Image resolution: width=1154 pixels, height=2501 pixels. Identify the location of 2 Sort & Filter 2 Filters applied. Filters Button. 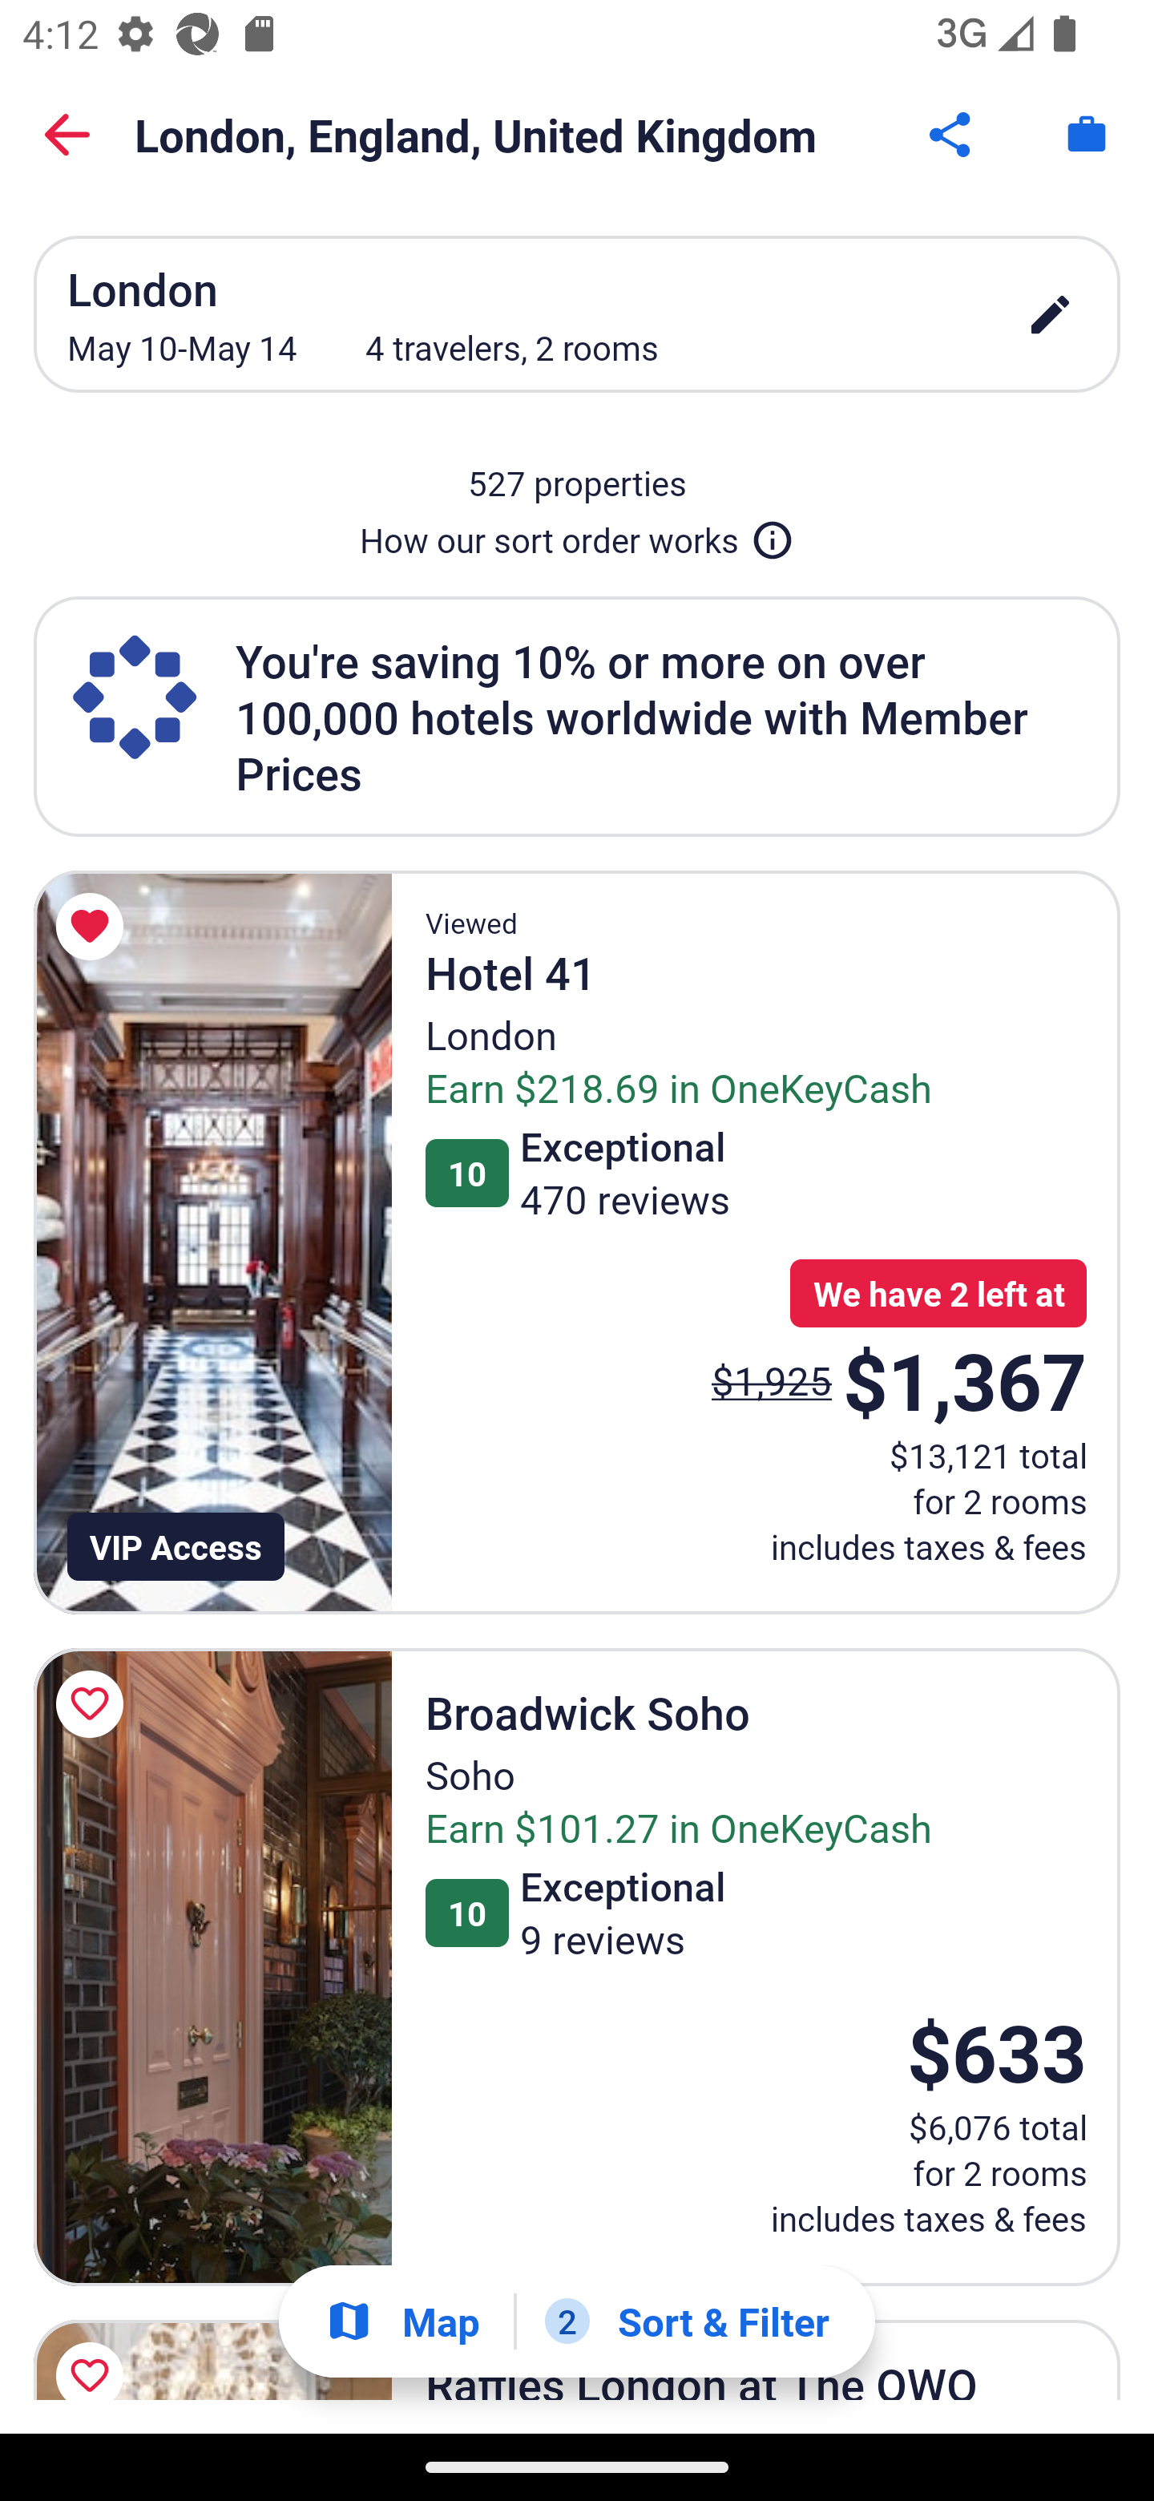
(687, 2321).